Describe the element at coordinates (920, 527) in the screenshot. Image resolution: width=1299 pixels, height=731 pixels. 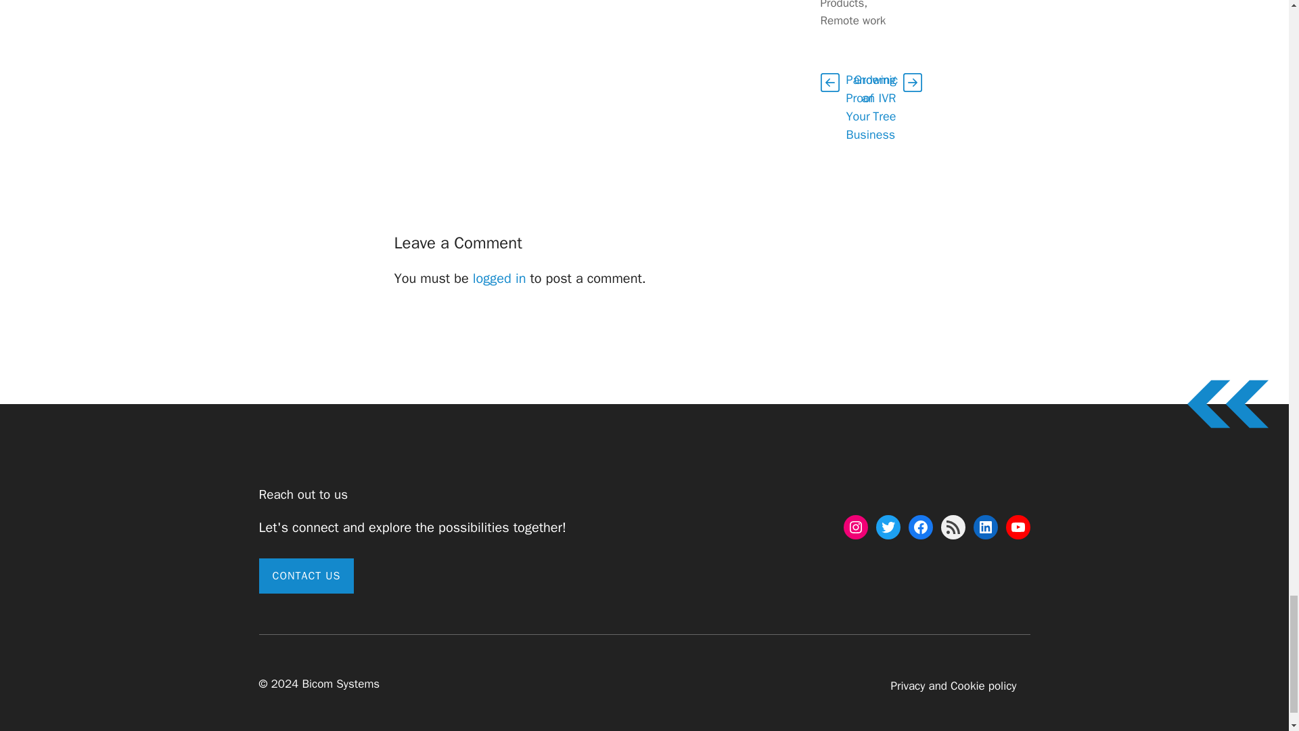
I see `Facebook` at that location.